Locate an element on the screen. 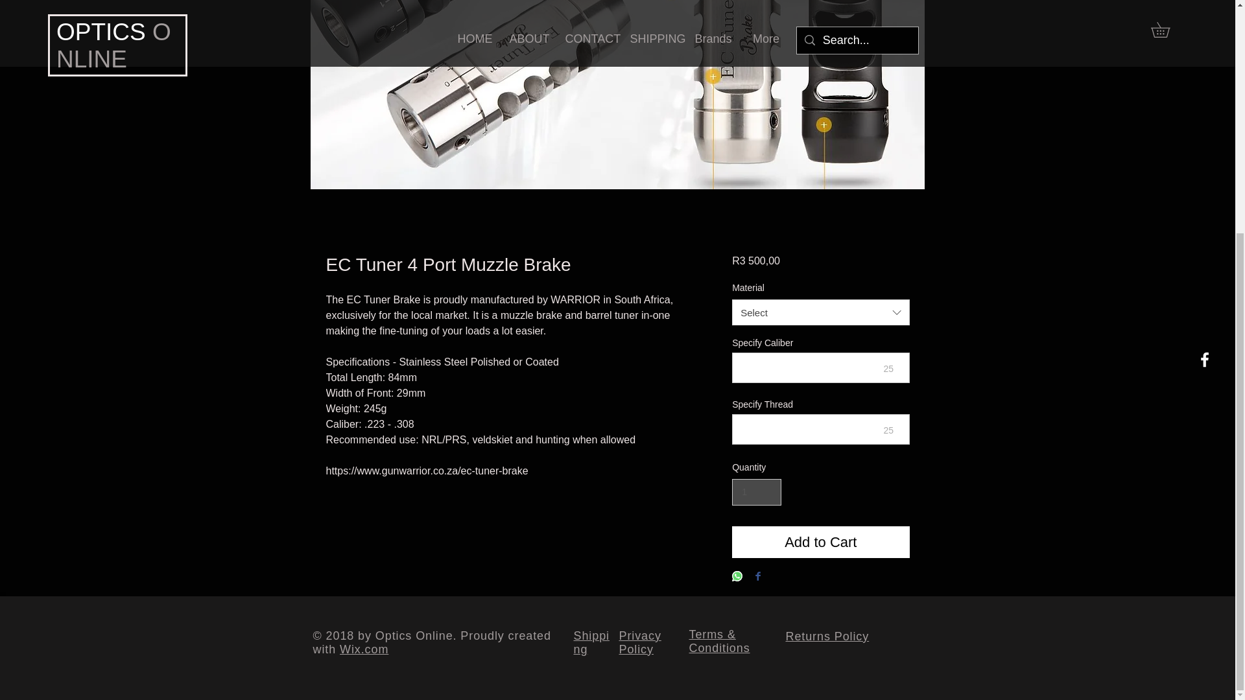 Image resolution: width=1245 pixels, height=700 pixels. Add to Cart is located at coordinates (820, 542).